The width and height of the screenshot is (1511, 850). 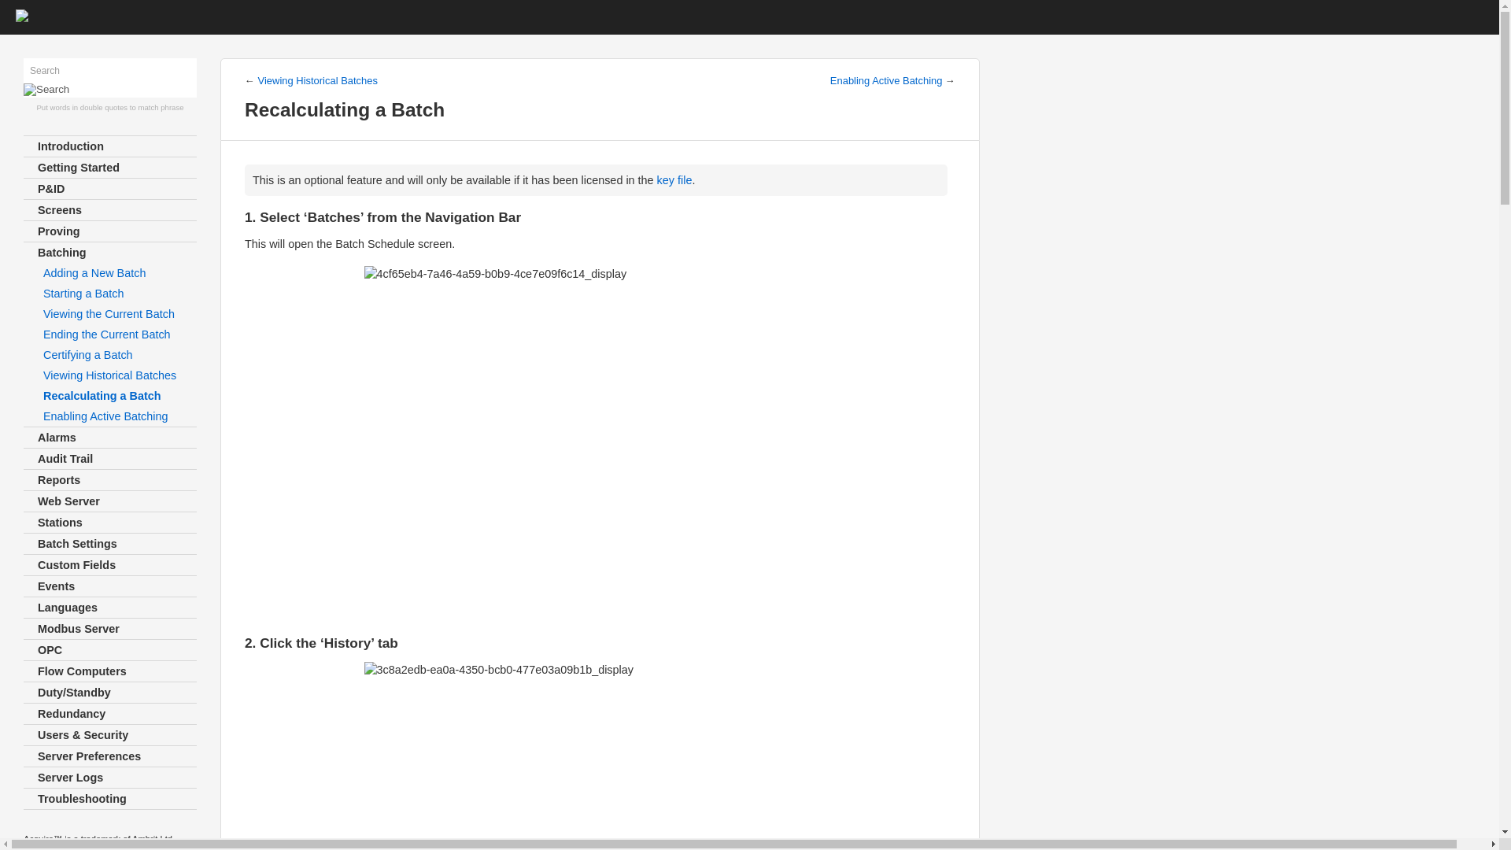 What do you see at coordinates (110, 167) in the screenshot?
I see `Getting Started` at bounding box center [110, 167].